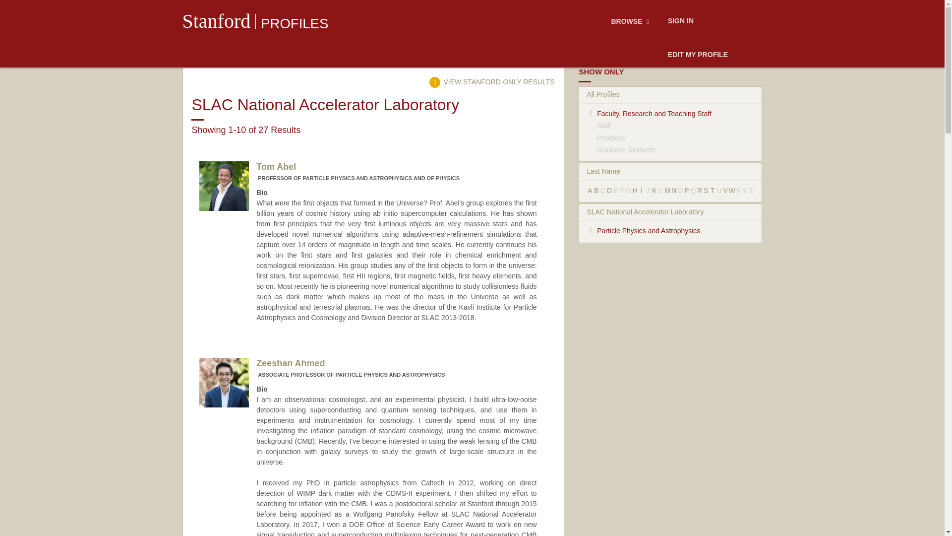 This screenshot has height=536, width=952. Describe the element at coordinates (680, 21) in the screenshot. I see `SIGN IN` at that location.